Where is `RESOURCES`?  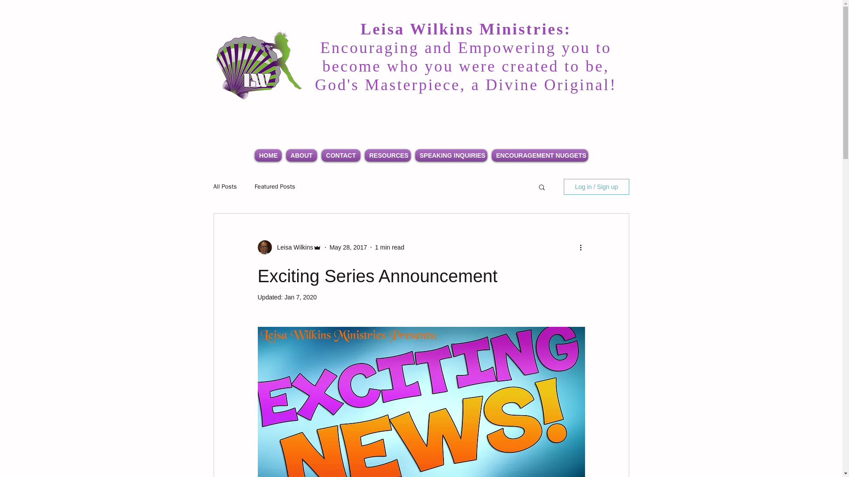 RESOURCES is located at coordinates (387, 155).